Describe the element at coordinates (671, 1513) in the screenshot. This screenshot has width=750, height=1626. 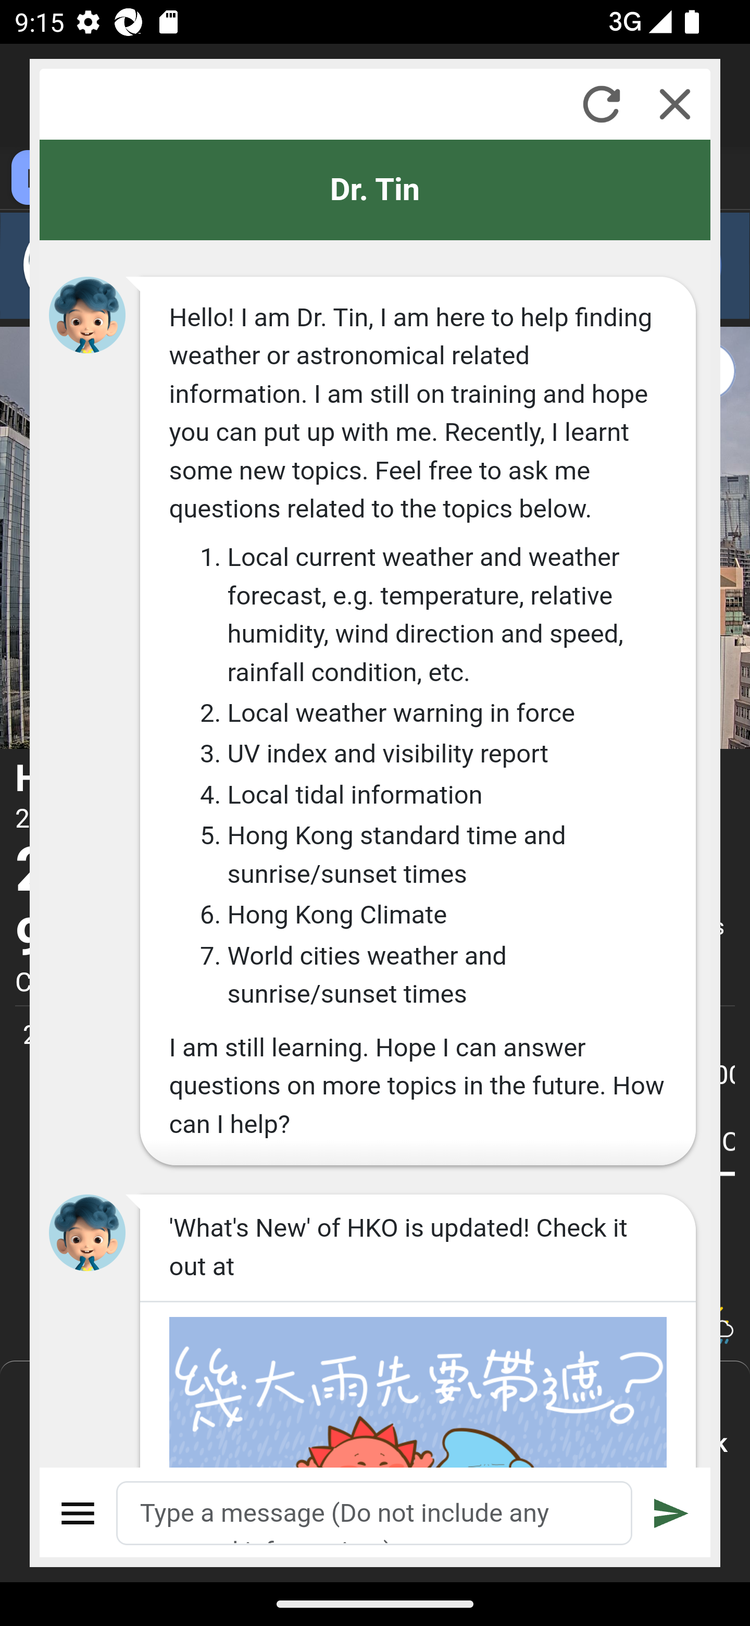
I see `Submit` at that location.